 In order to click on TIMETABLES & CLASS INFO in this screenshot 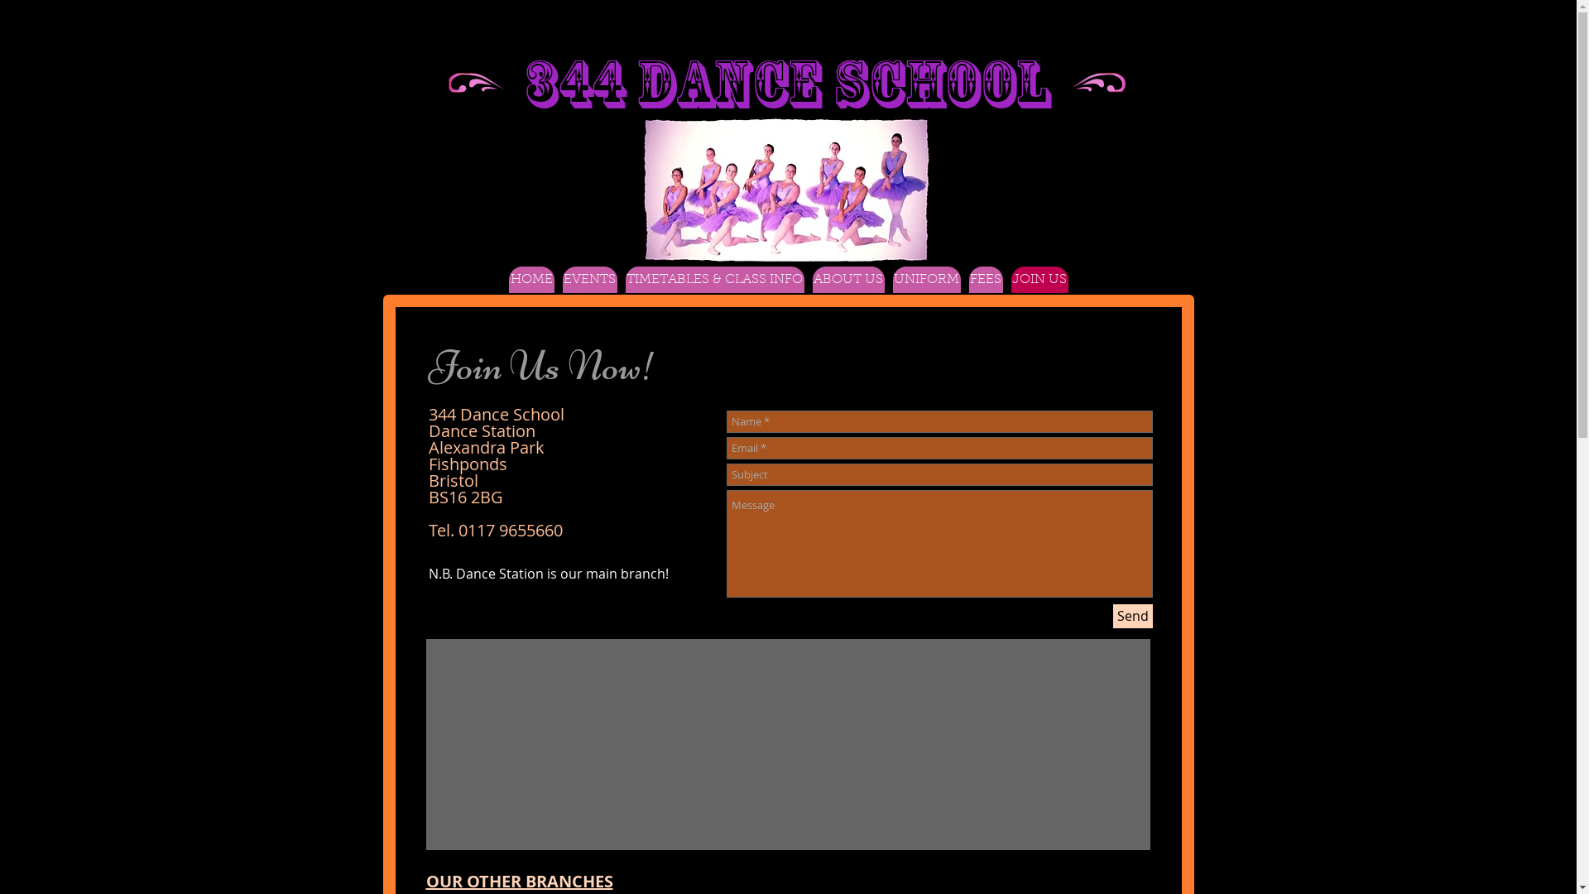, I will do `click(715, 280)`.